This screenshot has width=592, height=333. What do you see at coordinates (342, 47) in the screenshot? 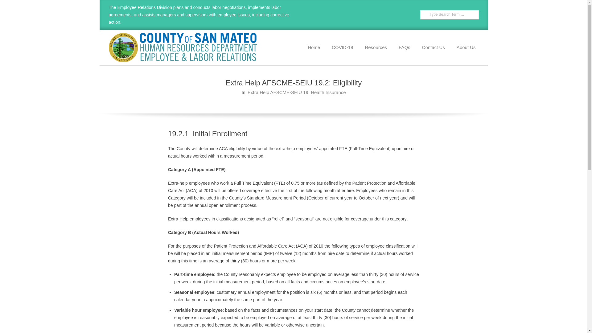
I see `COVID-19` at bounding box center [342, 47].